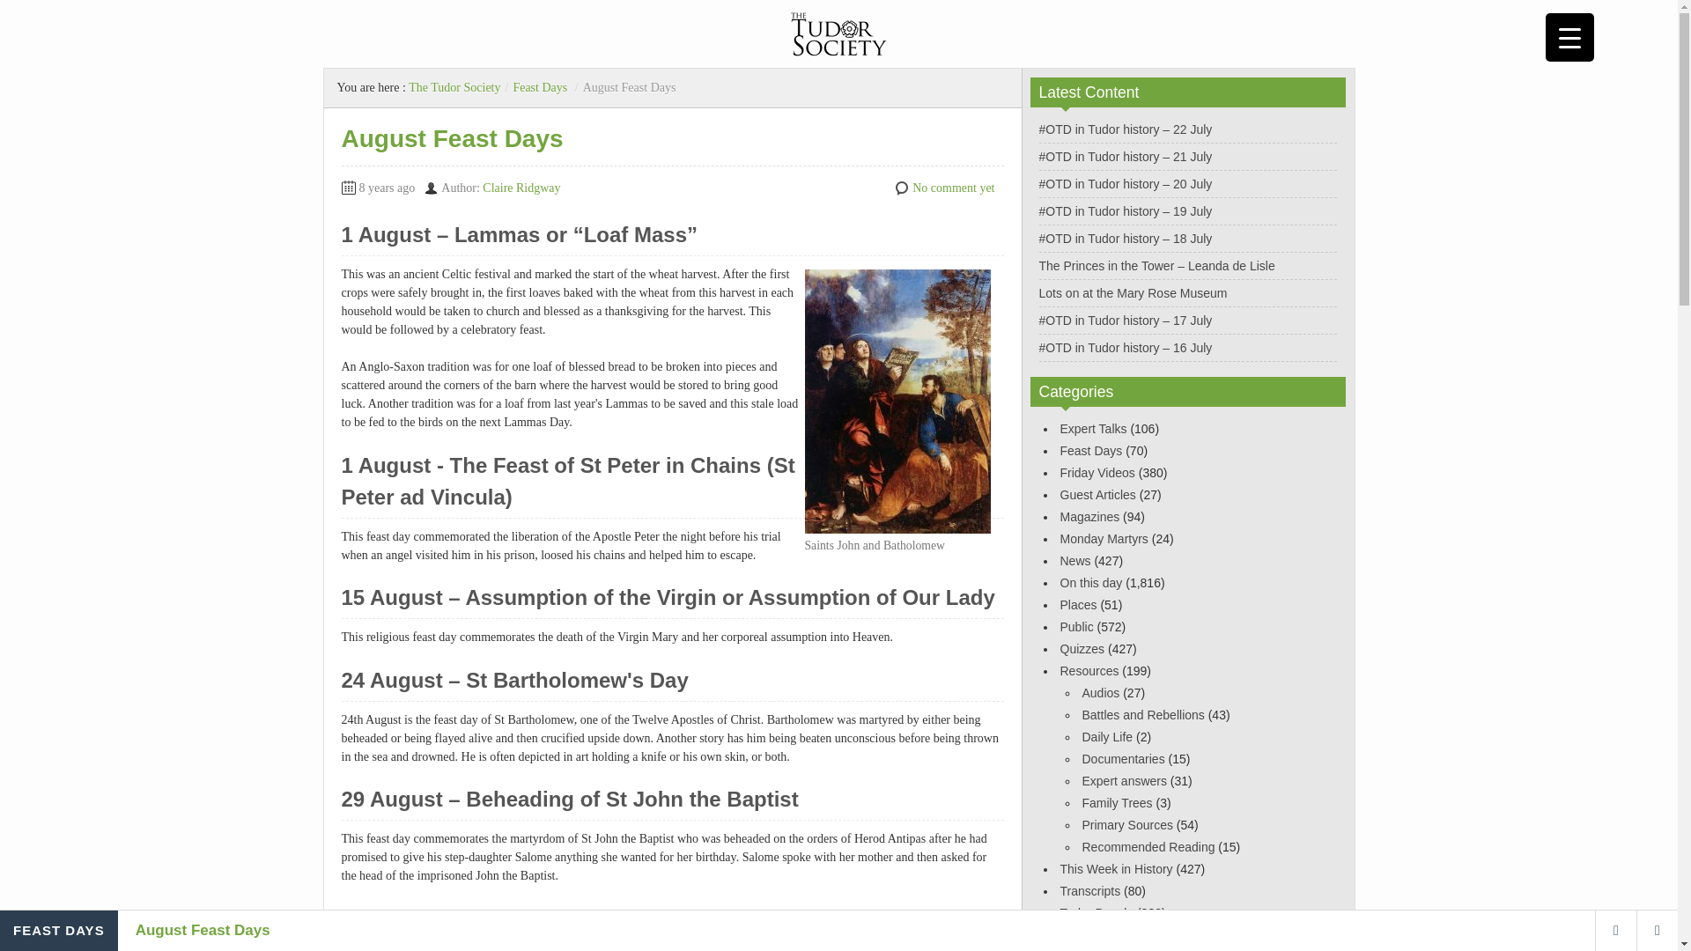  I want to click on Friday Videos, so click(1097, 473).